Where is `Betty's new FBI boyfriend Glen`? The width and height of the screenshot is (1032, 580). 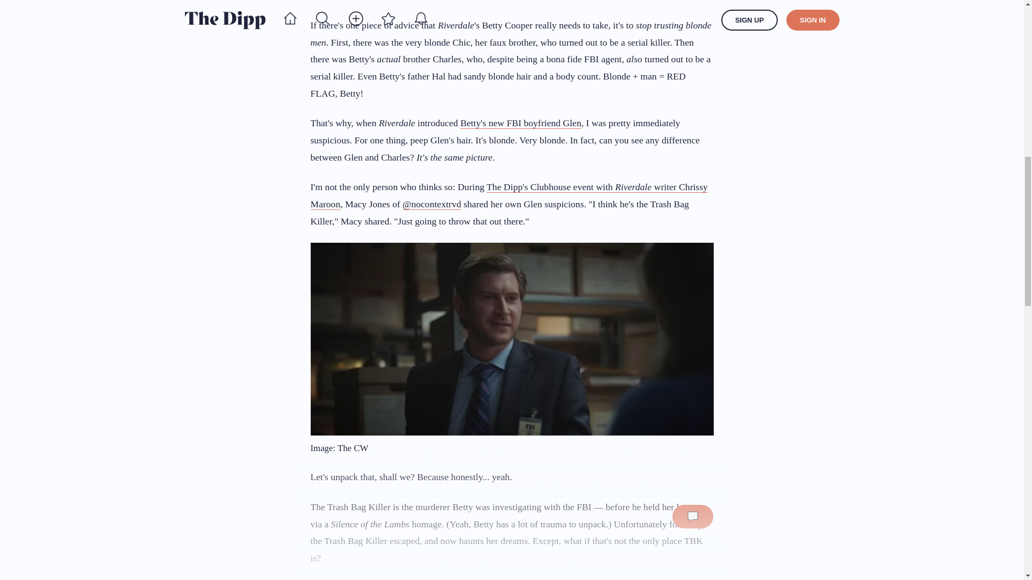
Betty's new FBI boyfriend Glen is located at coordinates (520, 123).